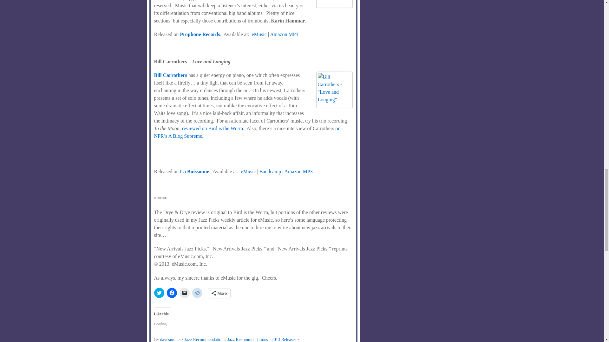 The height and width of the screenshot is (342, 609). What do you see at coordinates (200, 34) in the screenshot?
I see `Prophone Records` at bounding box center [200, 34].